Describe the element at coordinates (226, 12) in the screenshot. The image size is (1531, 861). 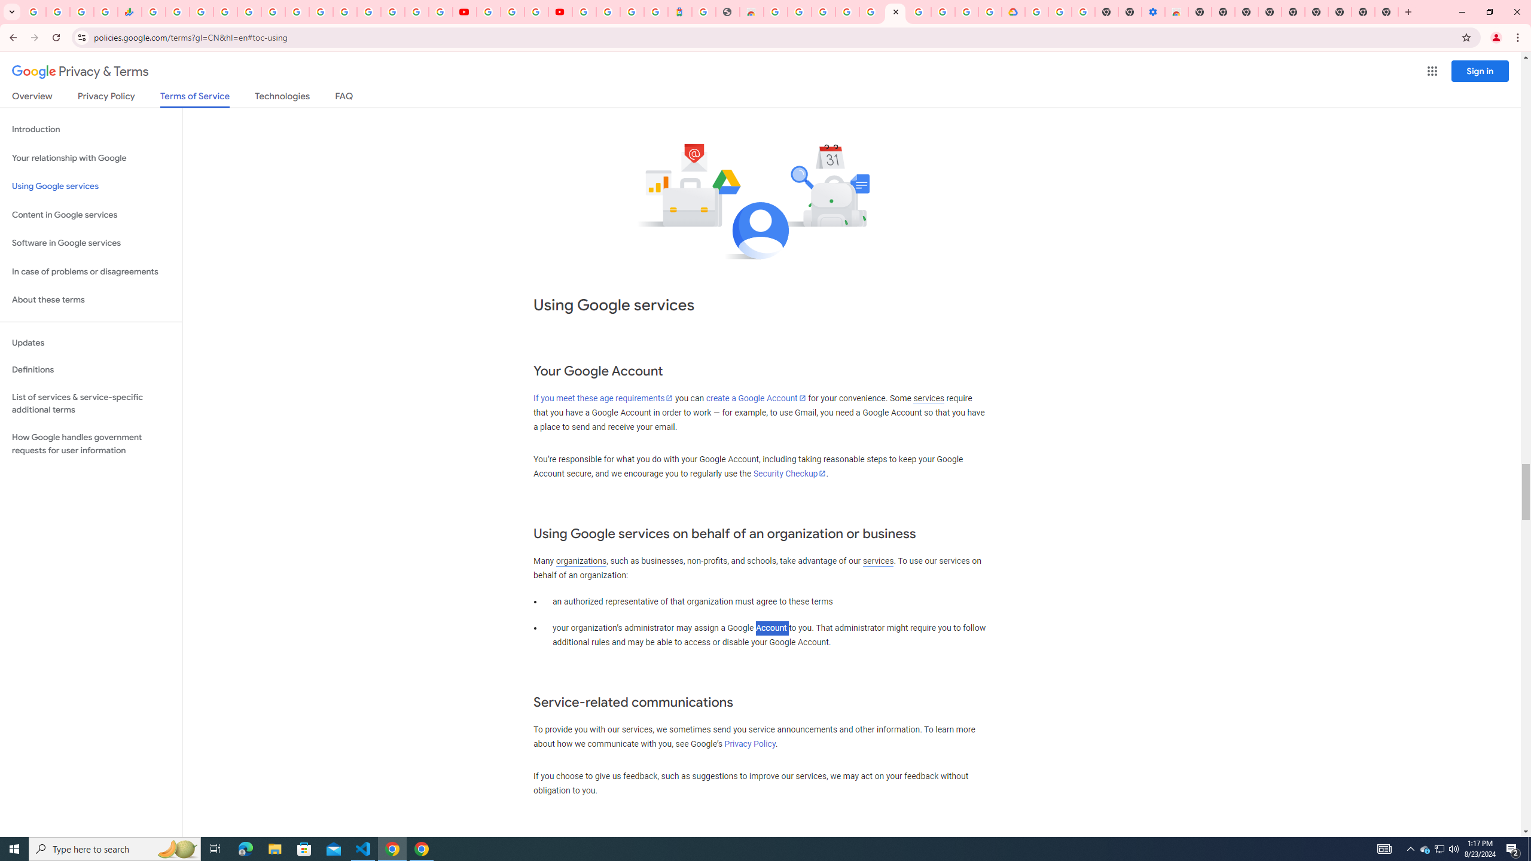
I see `Sign in - Google Accounts` at that location.